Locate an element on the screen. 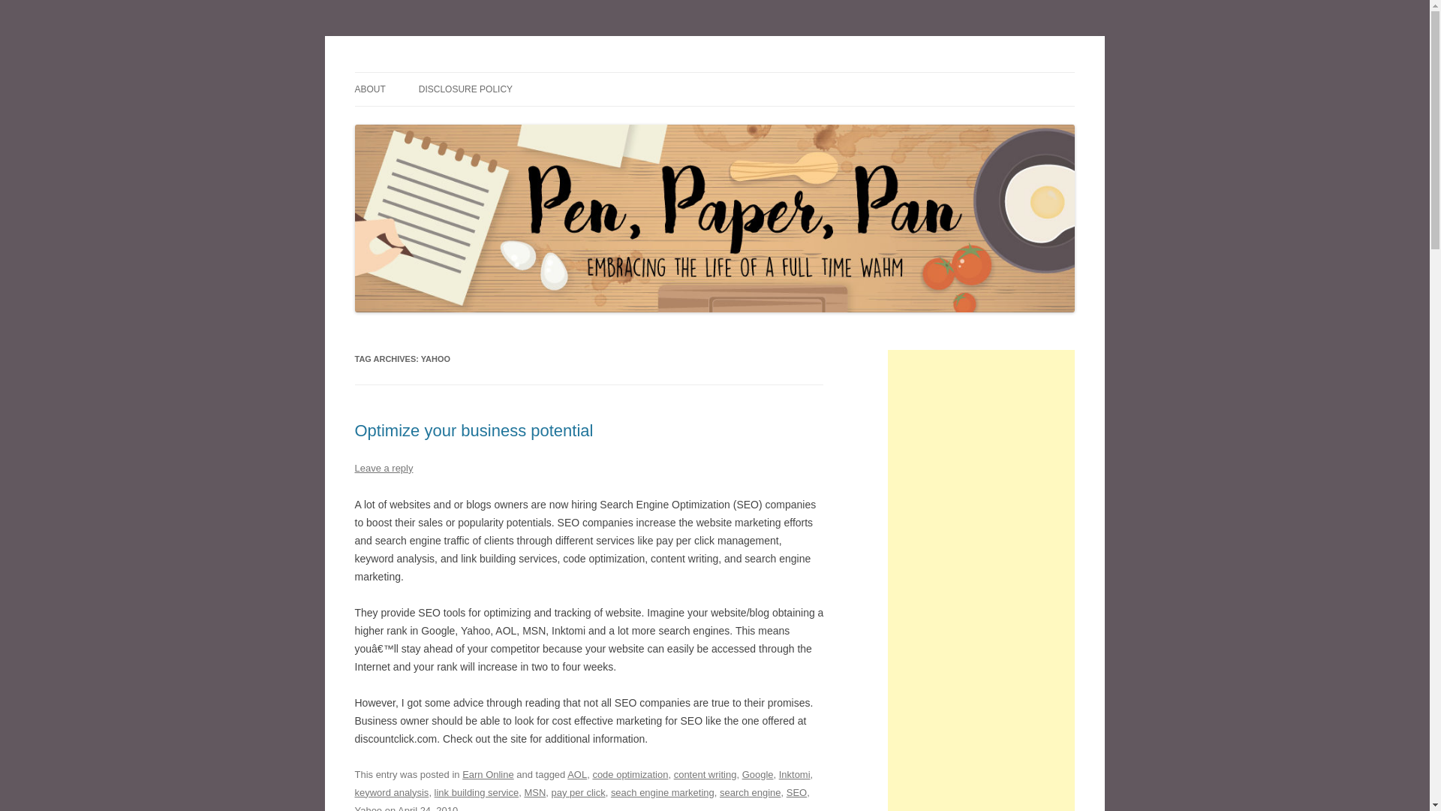 This screenshot has height=811, width=1441. AOL is located at coordinates (576, 773).